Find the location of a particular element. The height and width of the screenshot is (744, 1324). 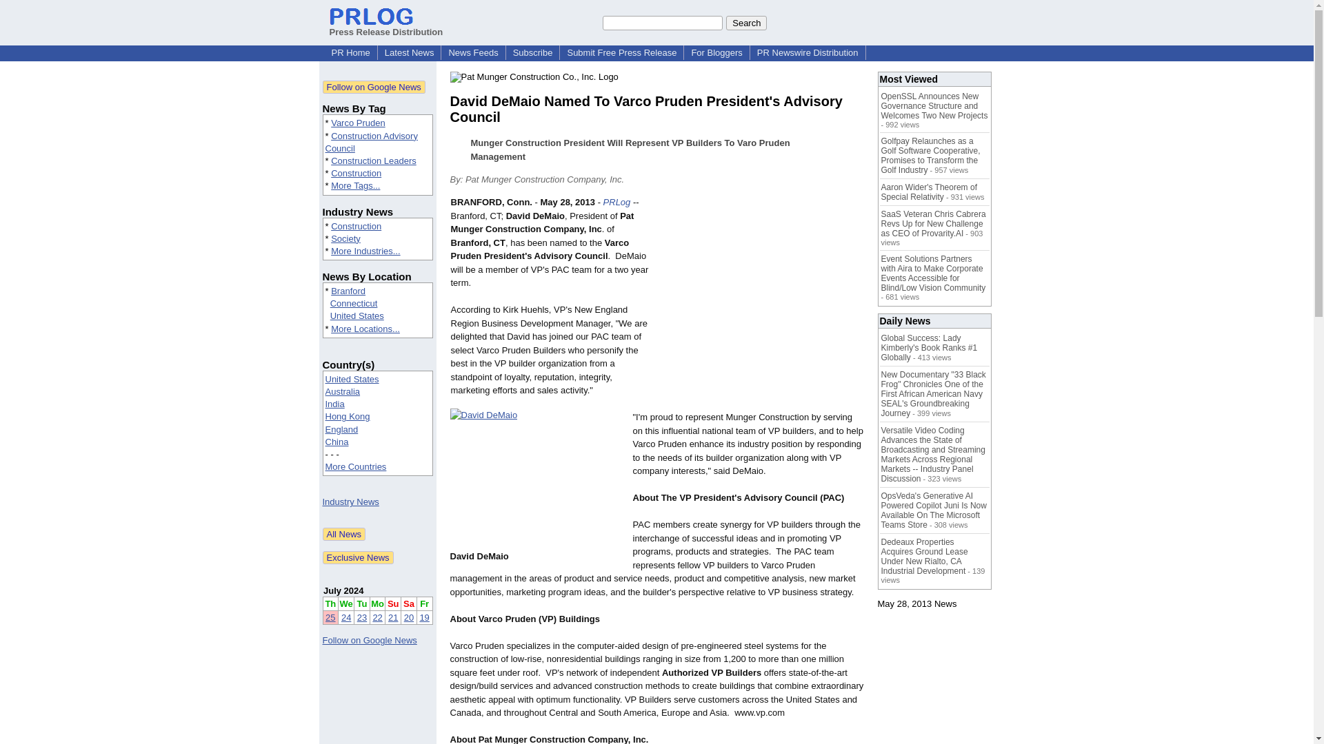

24 is located at coordinates (346, 617).